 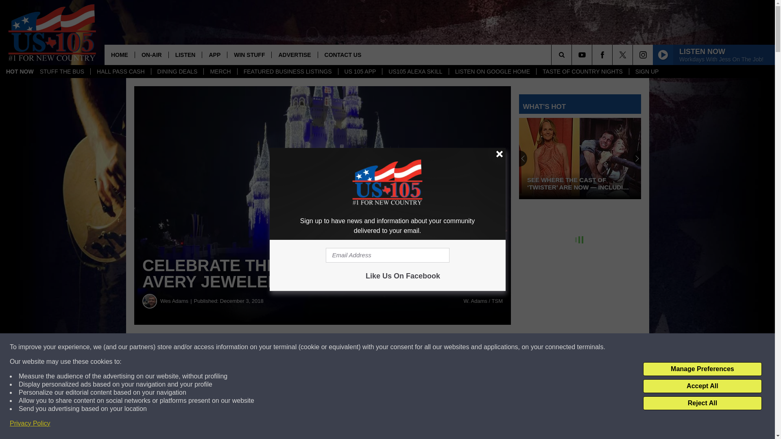 I want to click on SEARCH, so click(x=573, y=54).